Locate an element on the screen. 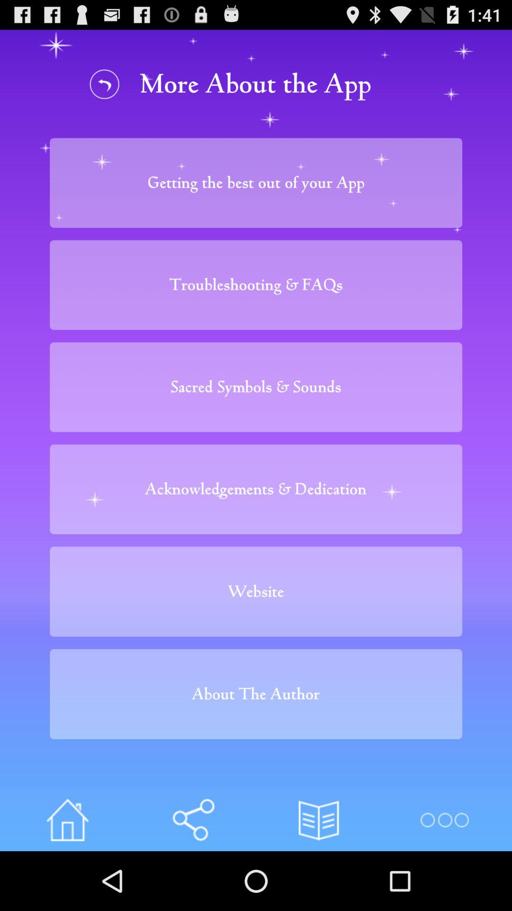 The image size is (512, 911). go back is located at coordinates (104, 84).